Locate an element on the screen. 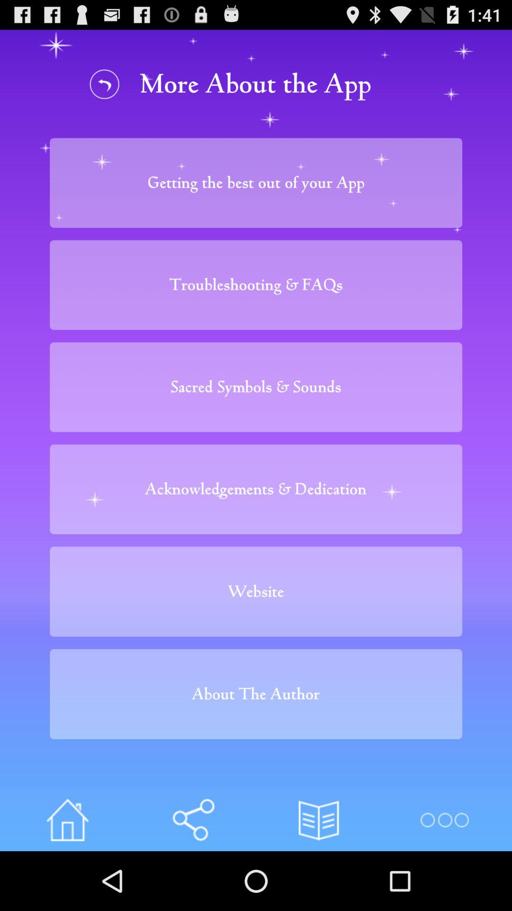 The image size is (512, 911). go back is located at coordinates (104, 84).